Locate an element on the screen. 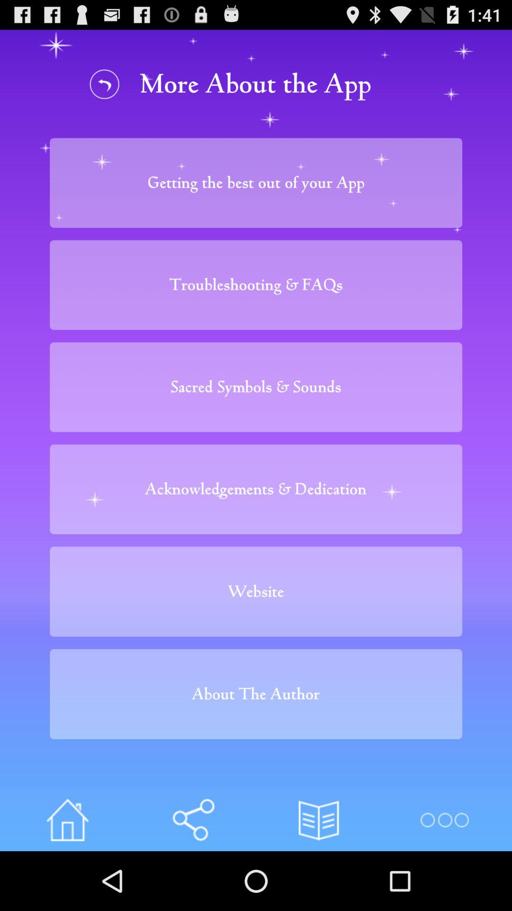 The image size is (512, 911). go back is located at coordinates (104, 84).